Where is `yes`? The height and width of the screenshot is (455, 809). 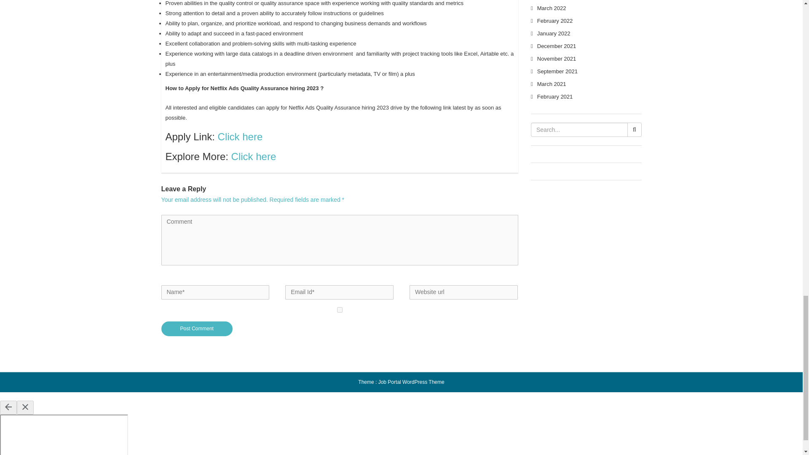 yes is located at coordinates (340, 310).